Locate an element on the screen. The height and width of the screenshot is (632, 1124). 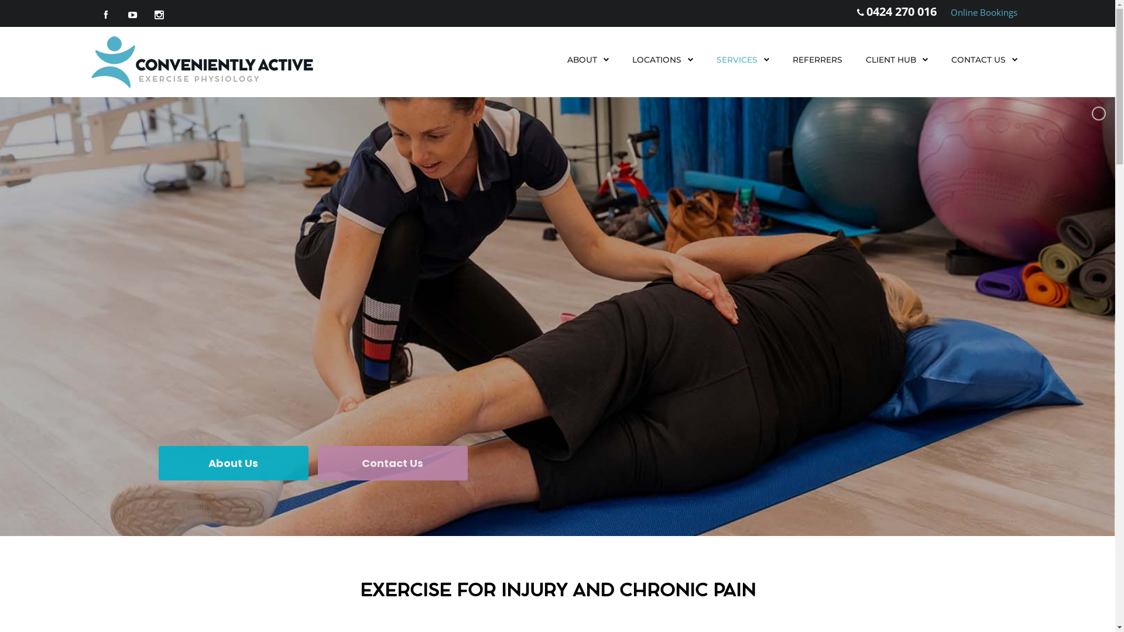
ABOUT is located at coordinates (582, 60).